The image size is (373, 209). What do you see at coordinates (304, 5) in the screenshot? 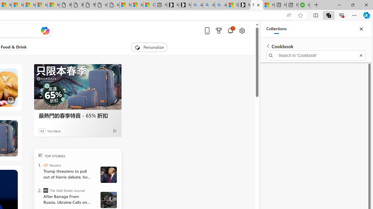
I see `Intuit QuickBooks Online - Quickbooks` at bounding box center [304, 5].